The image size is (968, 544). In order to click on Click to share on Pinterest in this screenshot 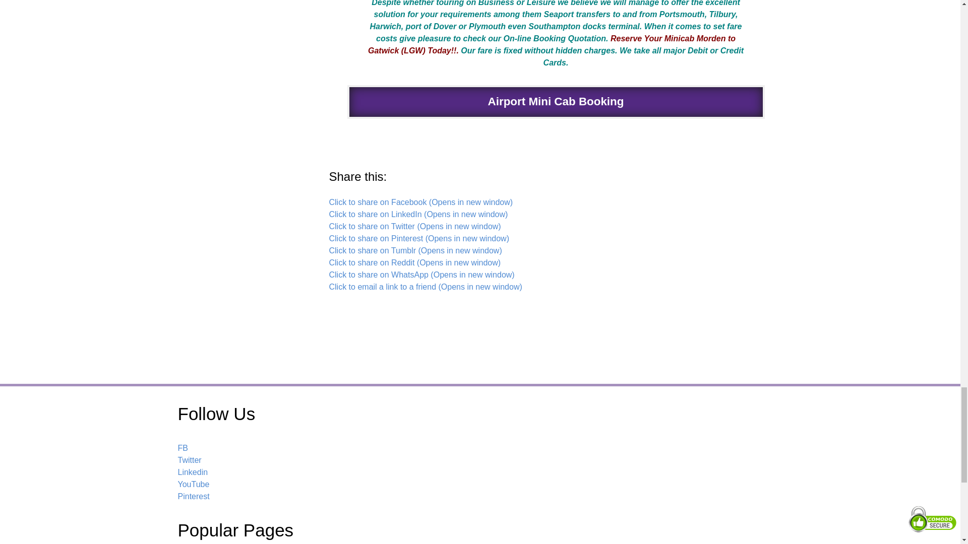, I will do `click(418, 238)`.